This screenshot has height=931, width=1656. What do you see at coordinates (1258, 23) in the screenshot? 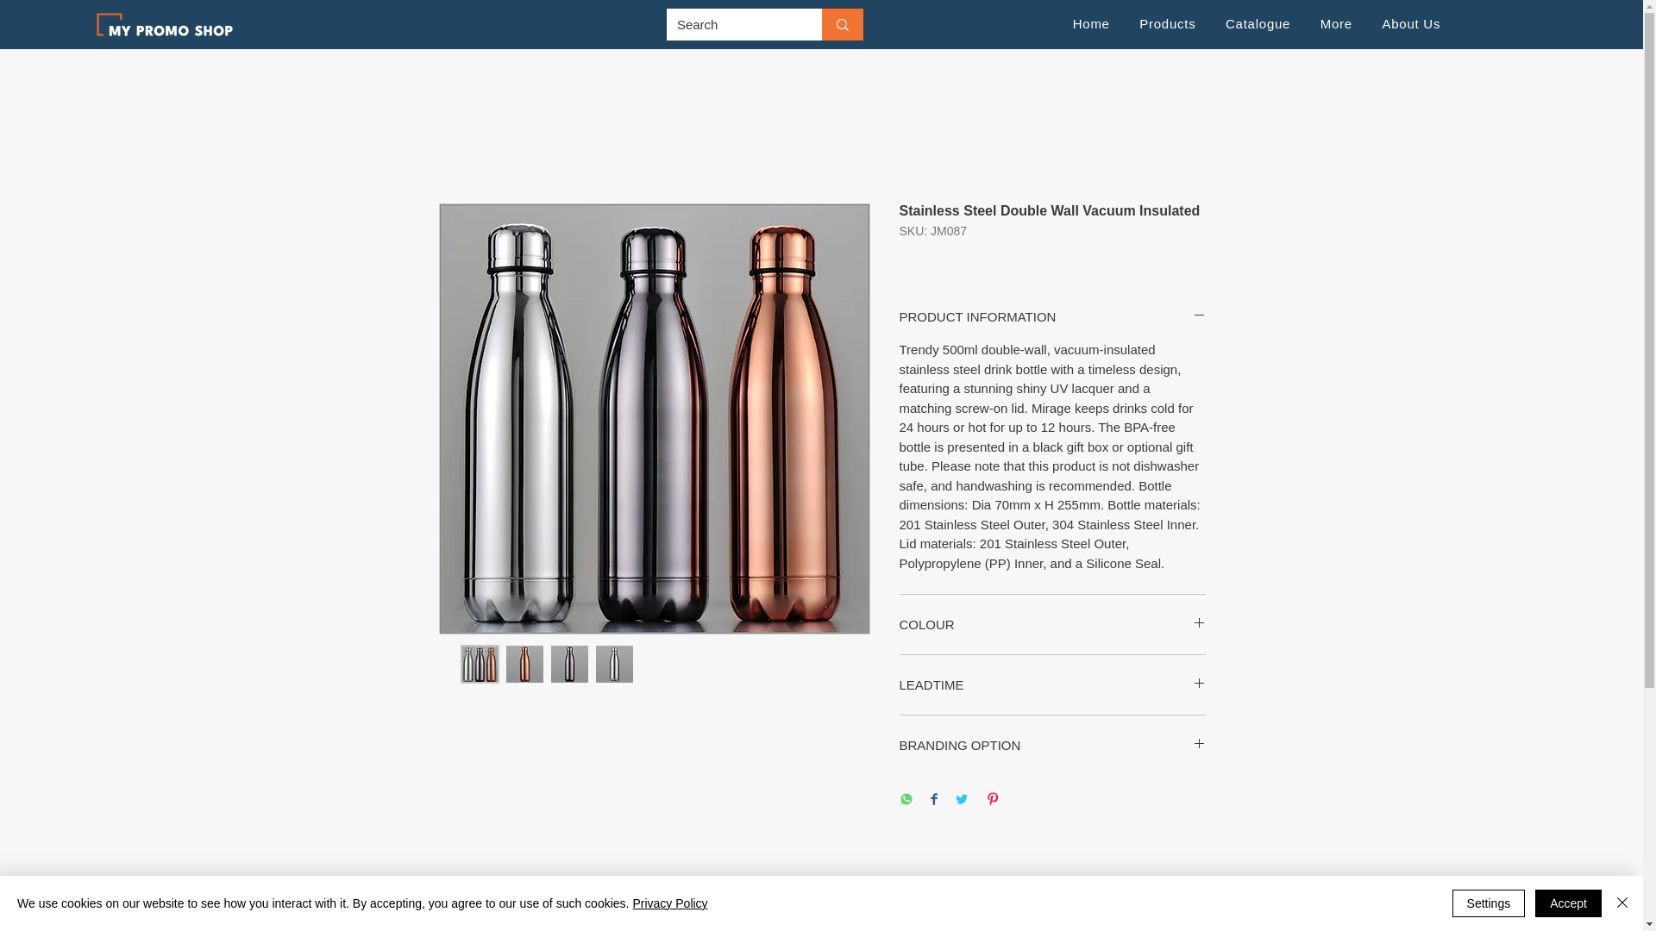
I see `Catalogue` at bounding box center [1258, 23].